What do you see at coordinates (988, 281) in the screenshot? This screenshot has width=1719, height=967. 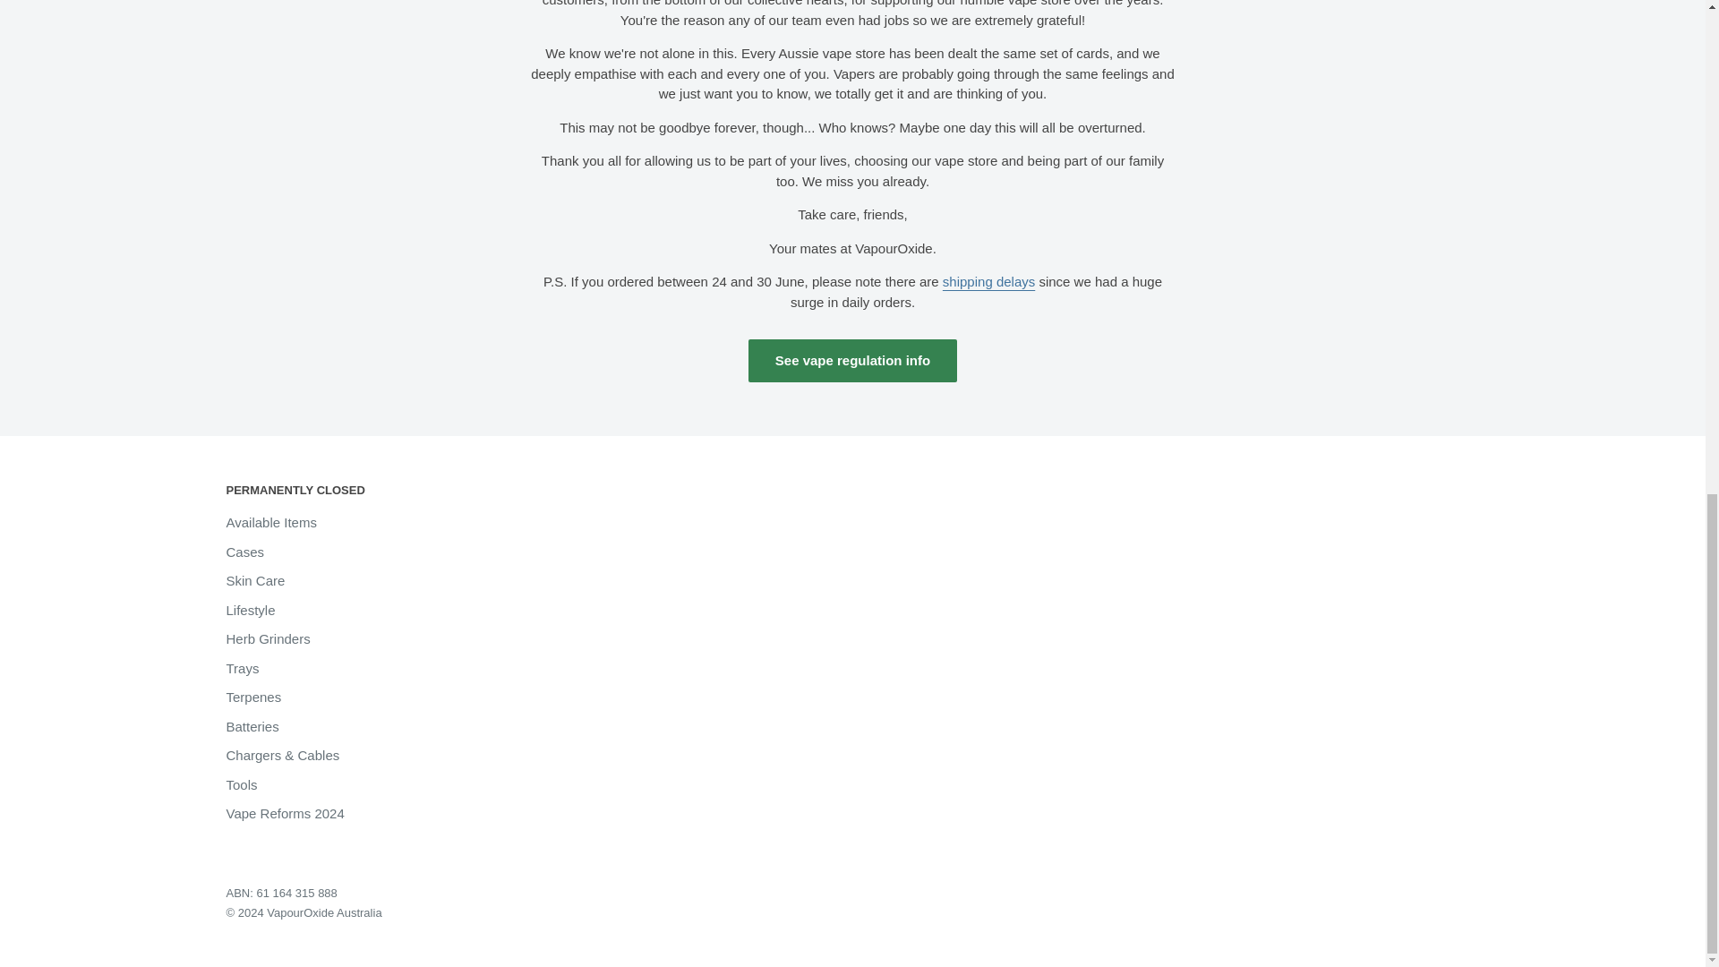 I see `shipping delays` at bounding box center [988, 281].